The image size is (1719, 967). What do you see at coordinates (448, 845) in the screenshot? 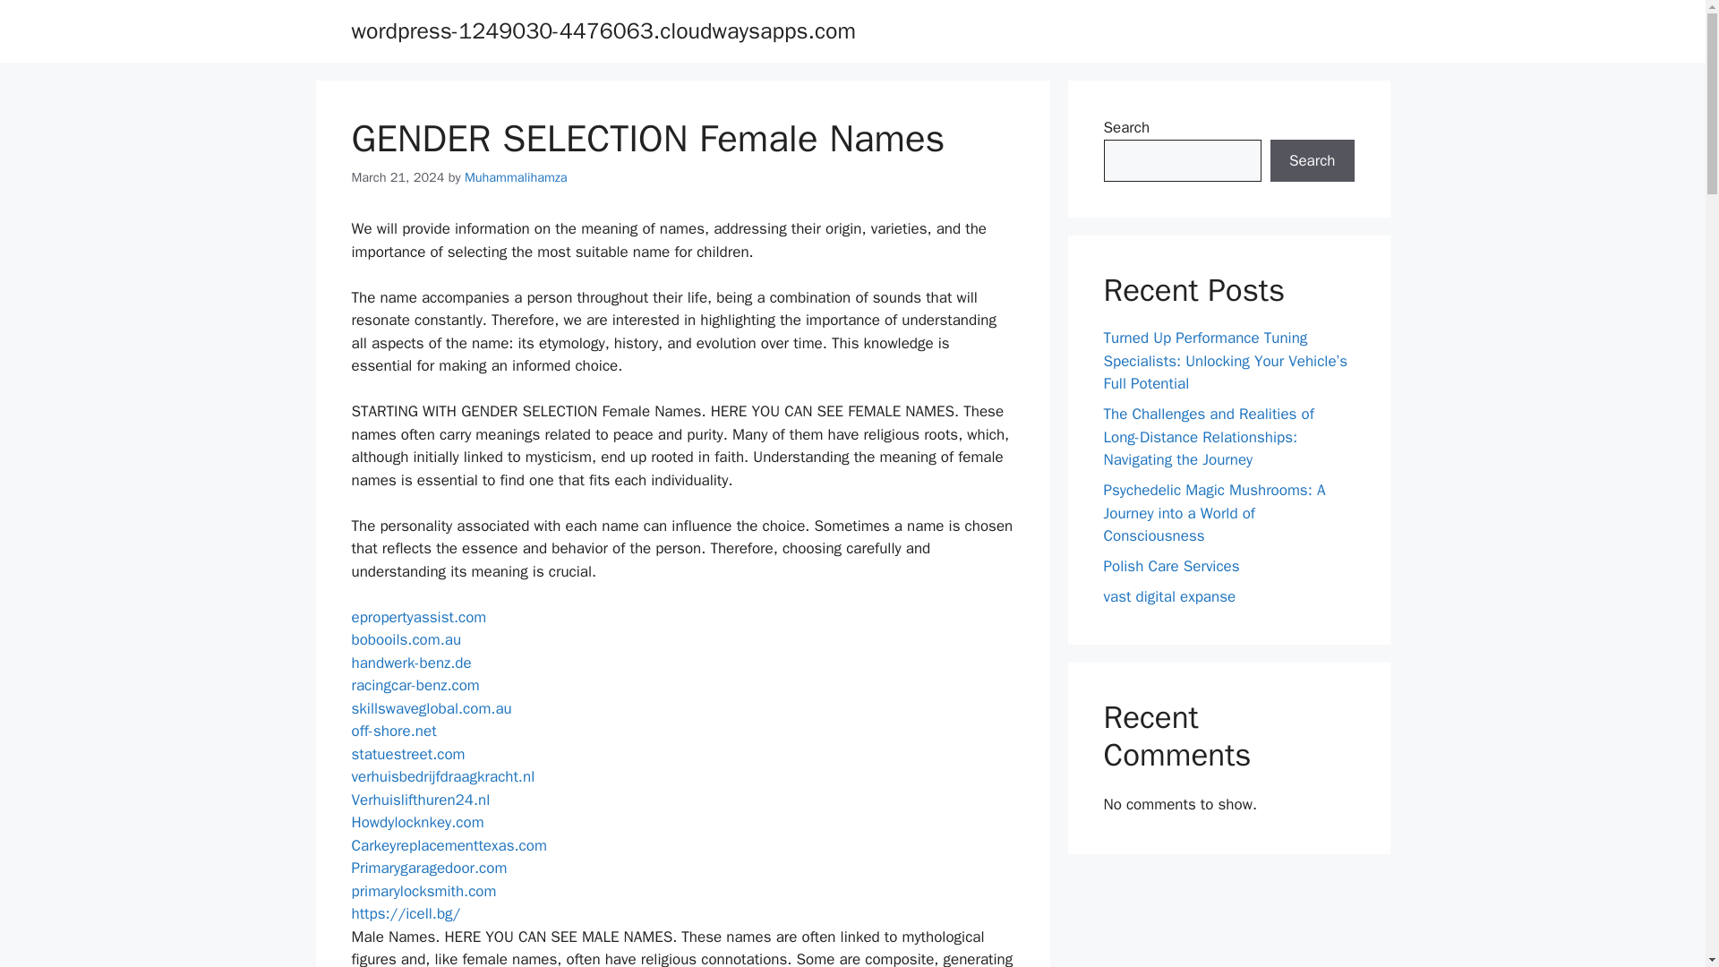
I see `Carkeyreplacementtexas.com` at bounding box center [448, 845].